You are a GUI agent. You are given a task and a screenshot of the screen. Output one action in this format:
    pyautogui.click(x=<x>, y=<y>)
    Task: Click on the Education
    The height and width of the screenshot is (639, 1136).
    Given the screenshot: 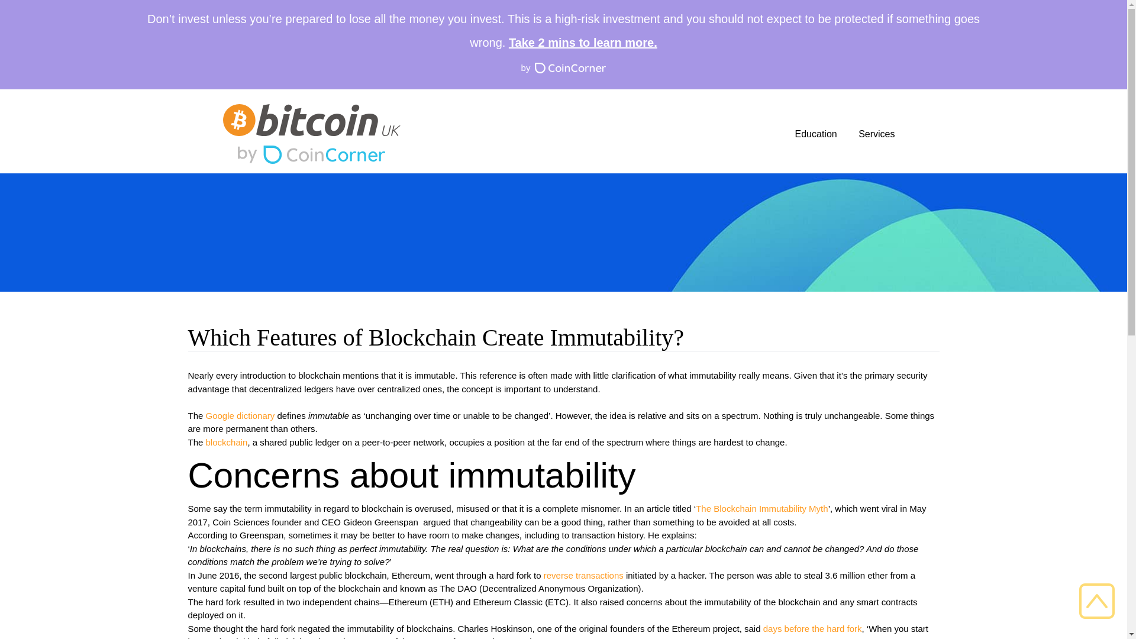 What is the action you would take?
    pyautogui.click(x=816, y=134)
    